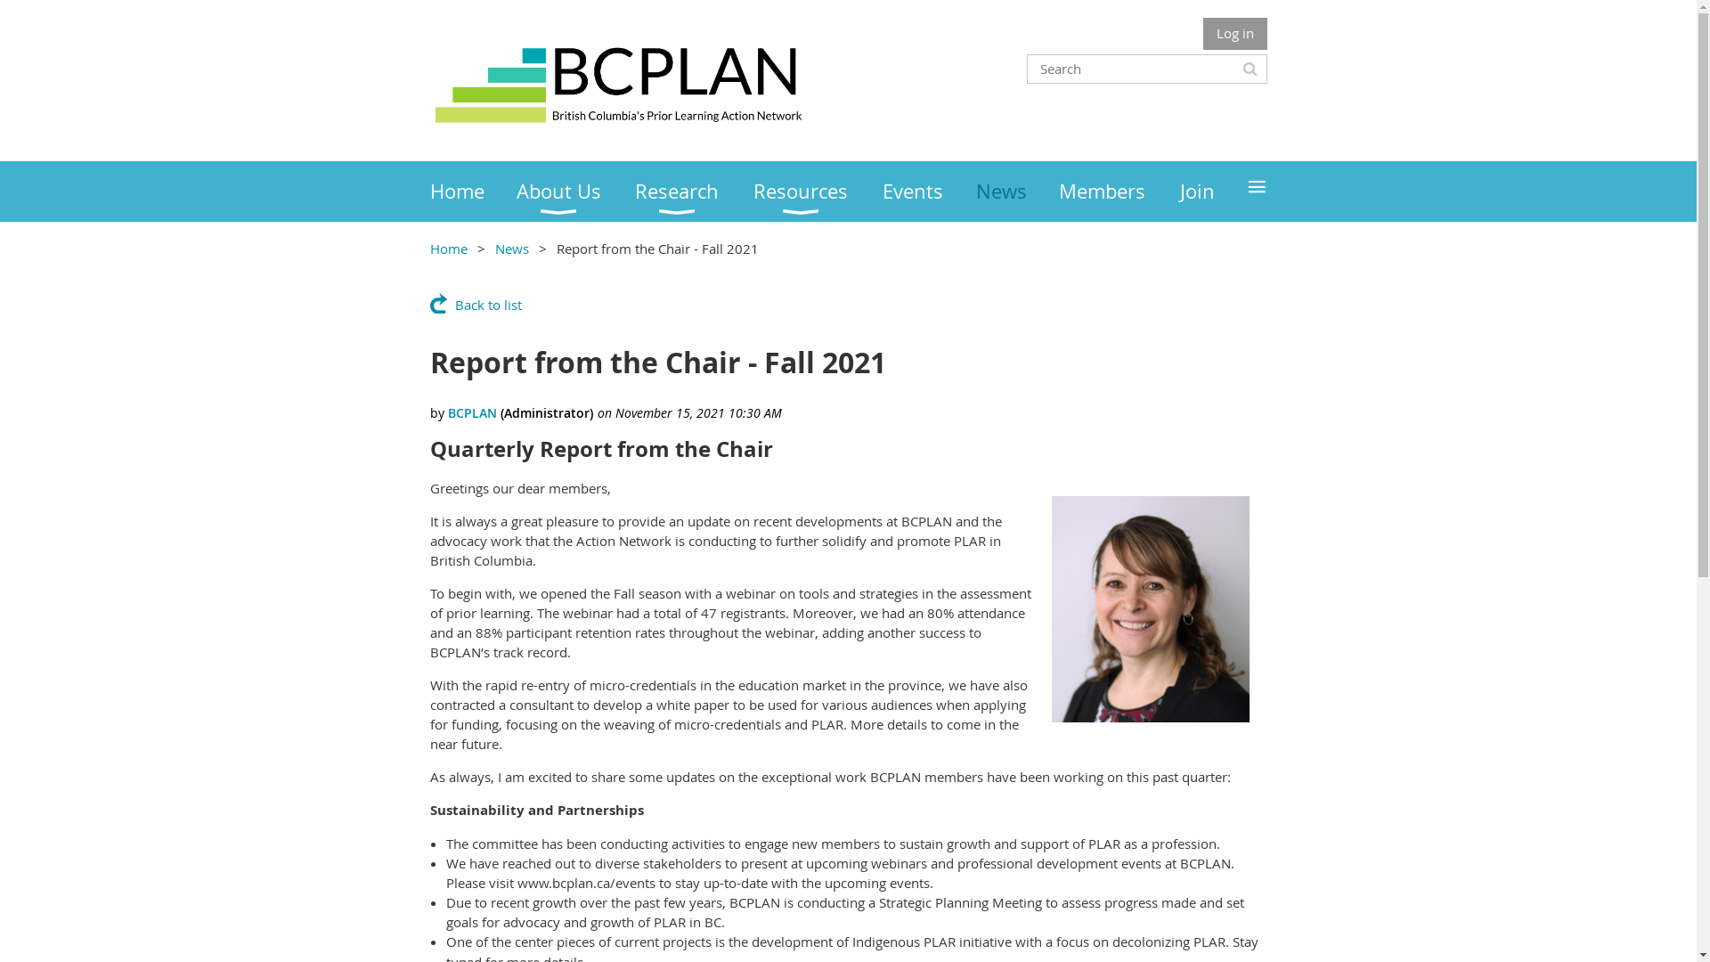  I want to click on Resources, so click(818, 192).